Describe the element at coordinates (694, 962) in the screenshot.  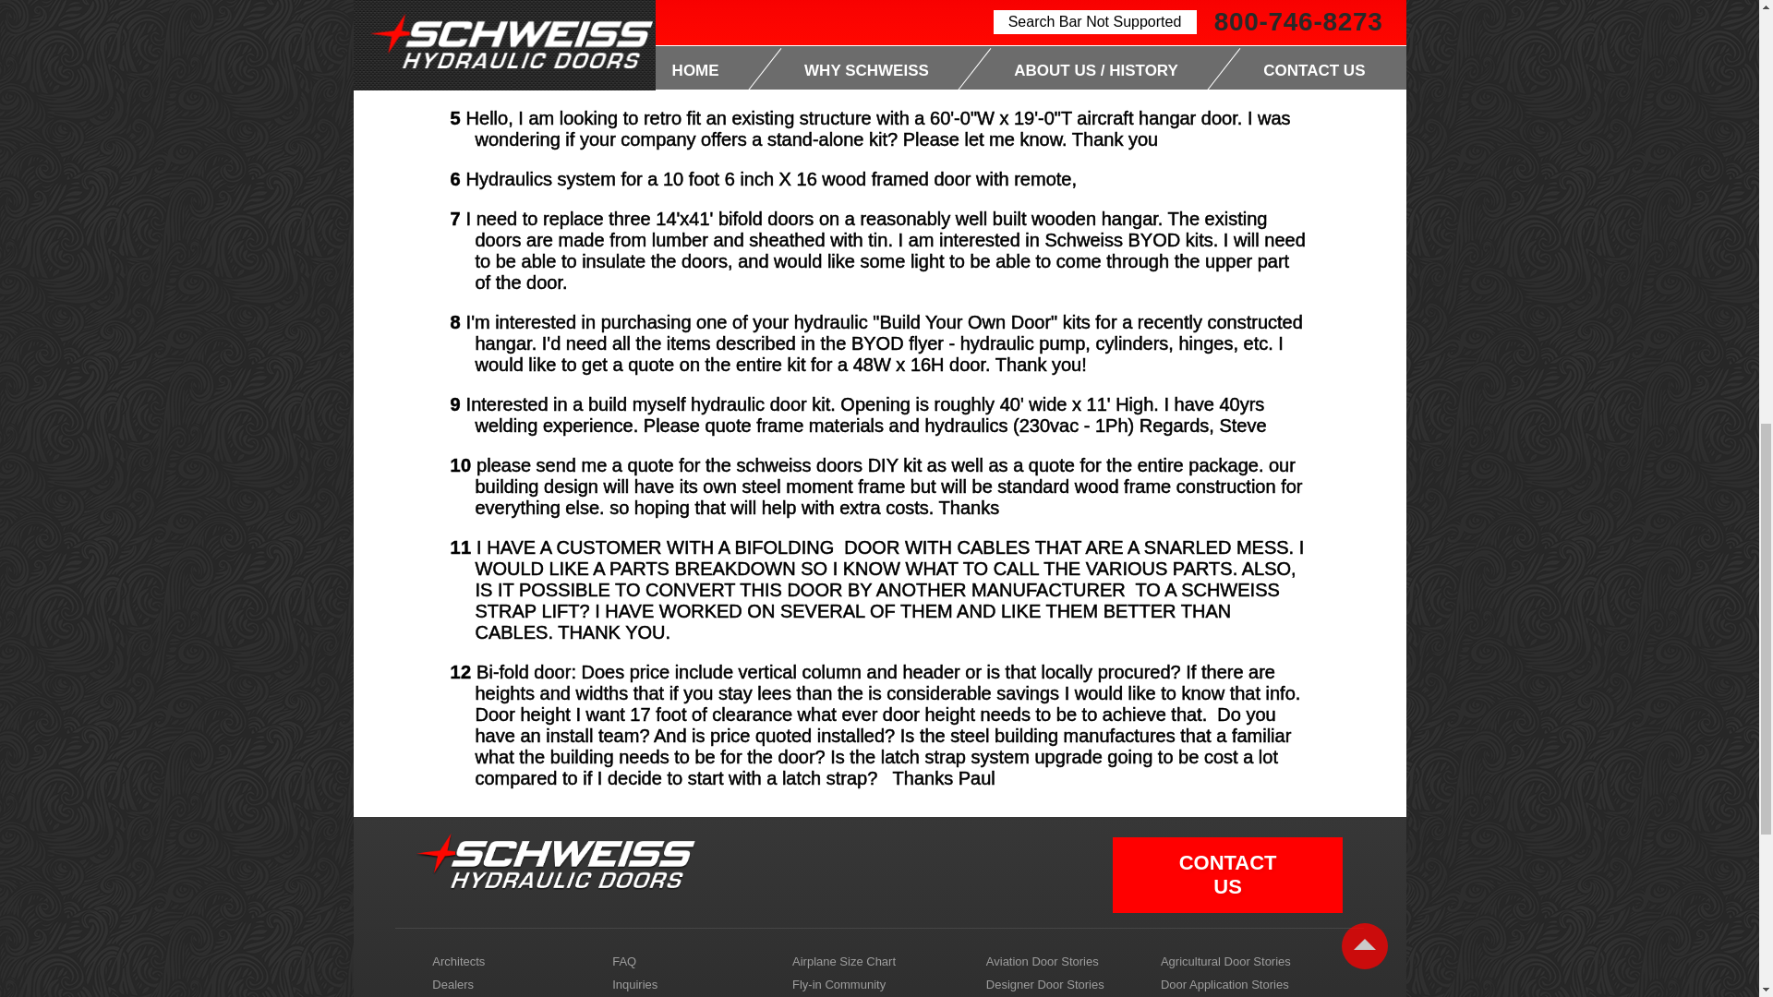
I see `FAQ` at that location.